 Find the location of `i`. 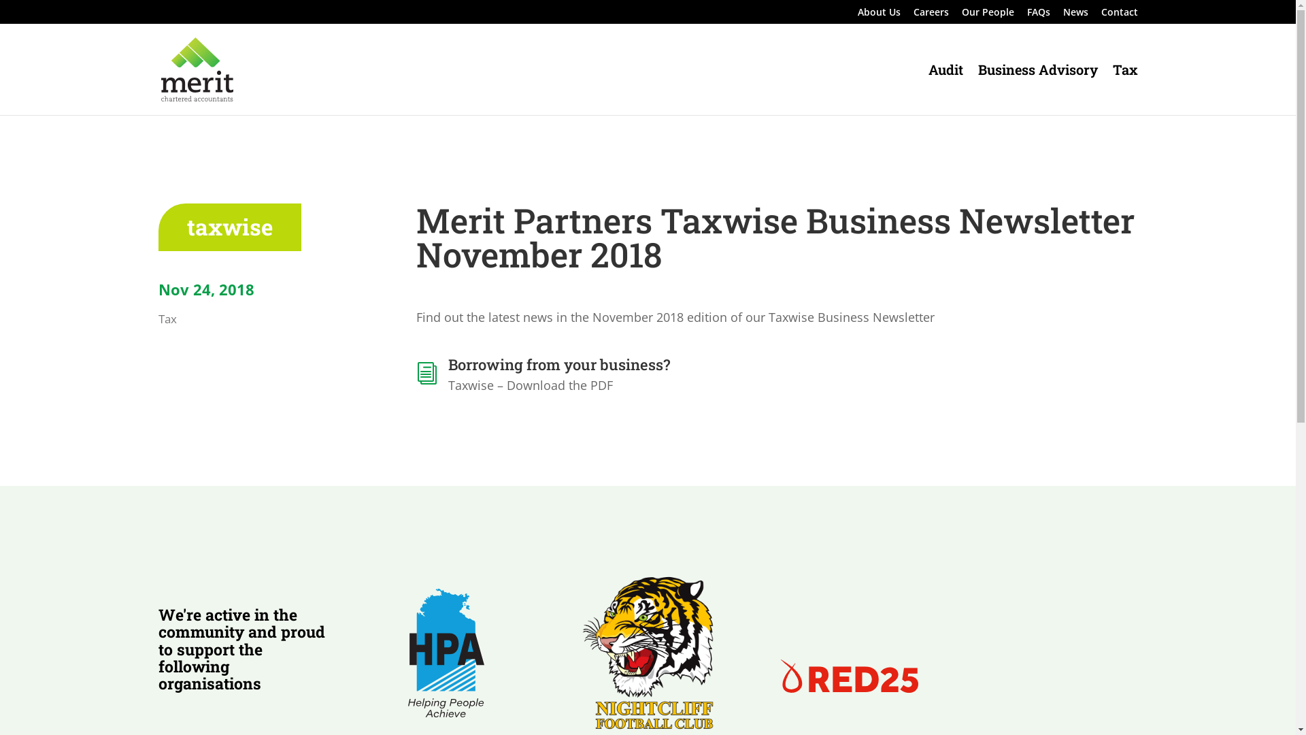

i is located at coordinates (427, 374).